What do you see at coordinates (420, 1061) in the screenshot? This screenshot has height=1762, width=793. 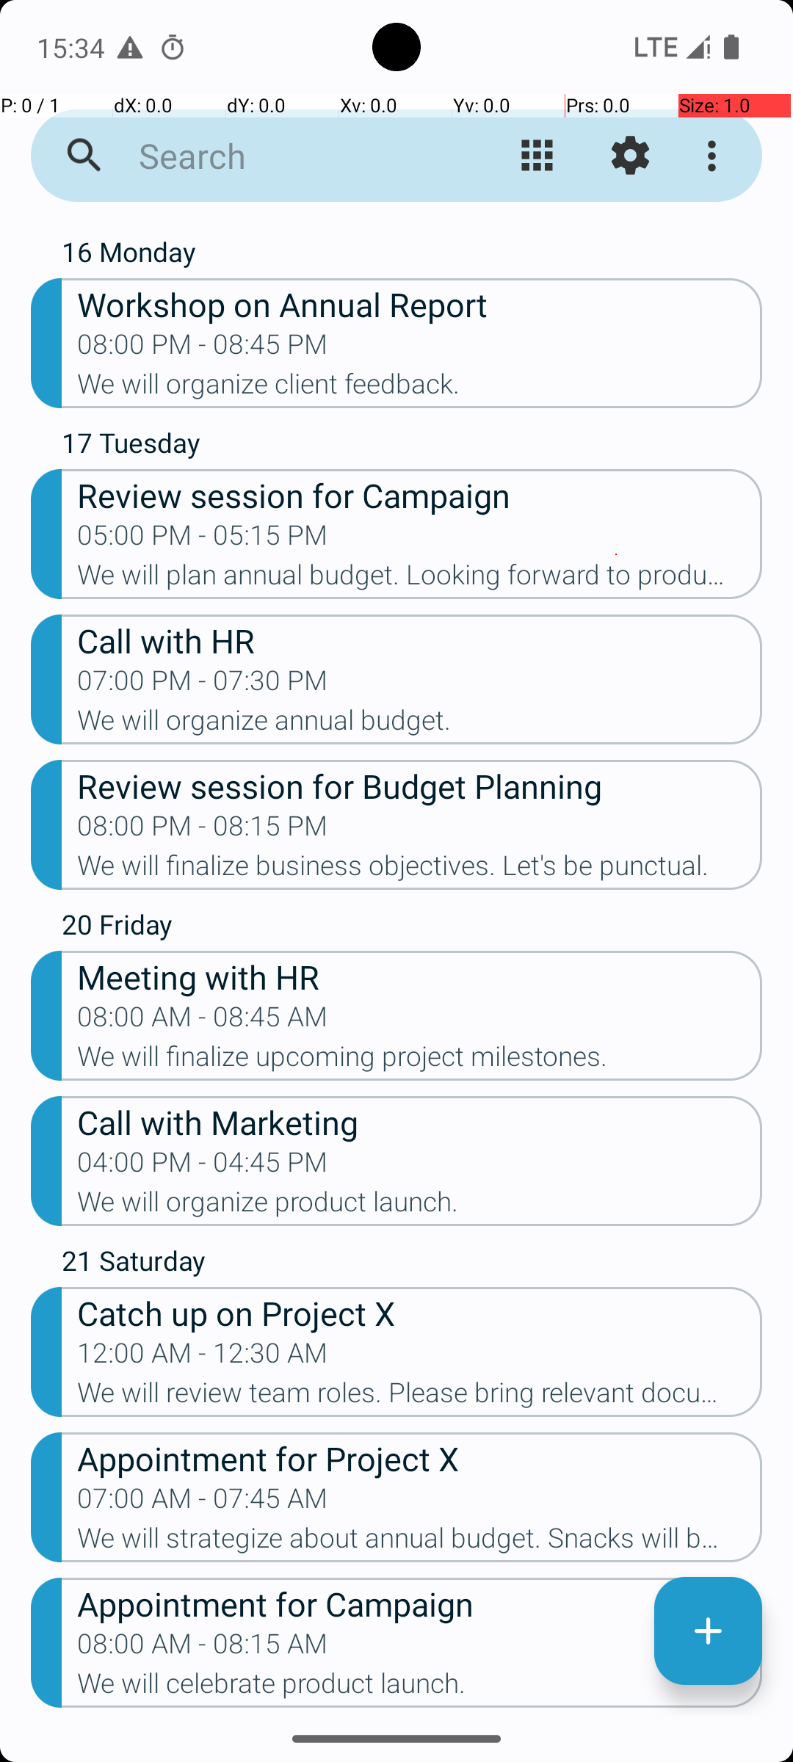 I see `We will finalize upcoming project milestones.` at bounding box center [420, 1061].